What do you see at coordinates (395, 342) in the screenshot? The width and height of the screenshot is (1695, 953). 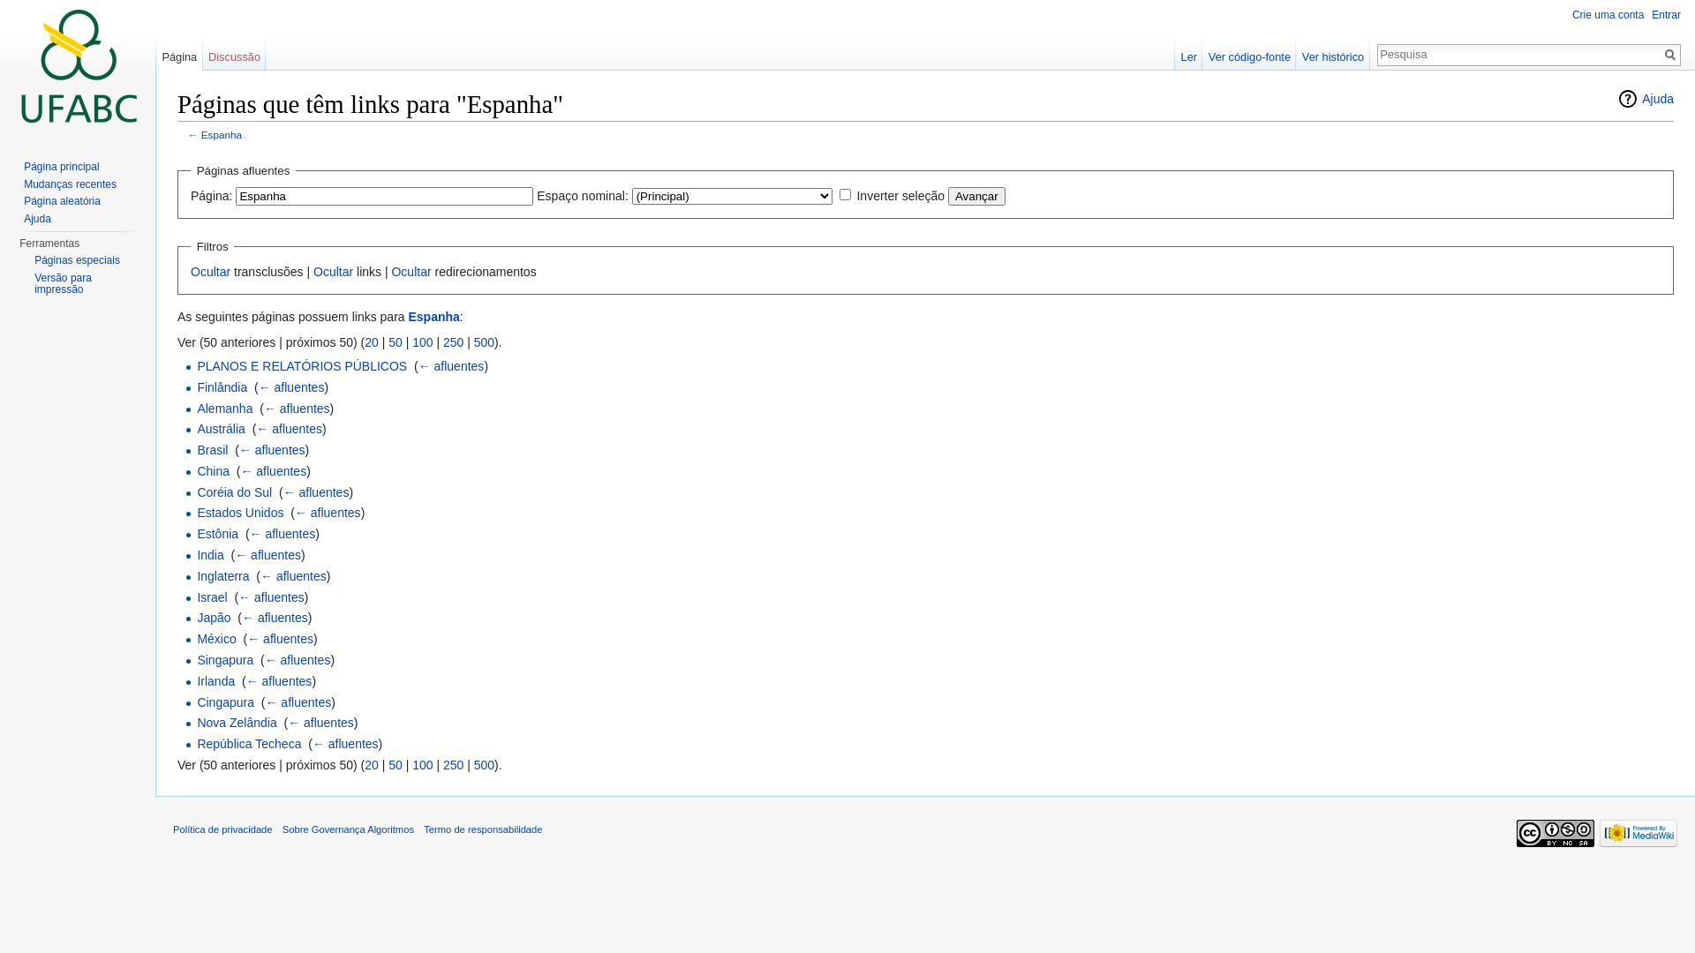 I see `50` at bounding box center [395, 342].